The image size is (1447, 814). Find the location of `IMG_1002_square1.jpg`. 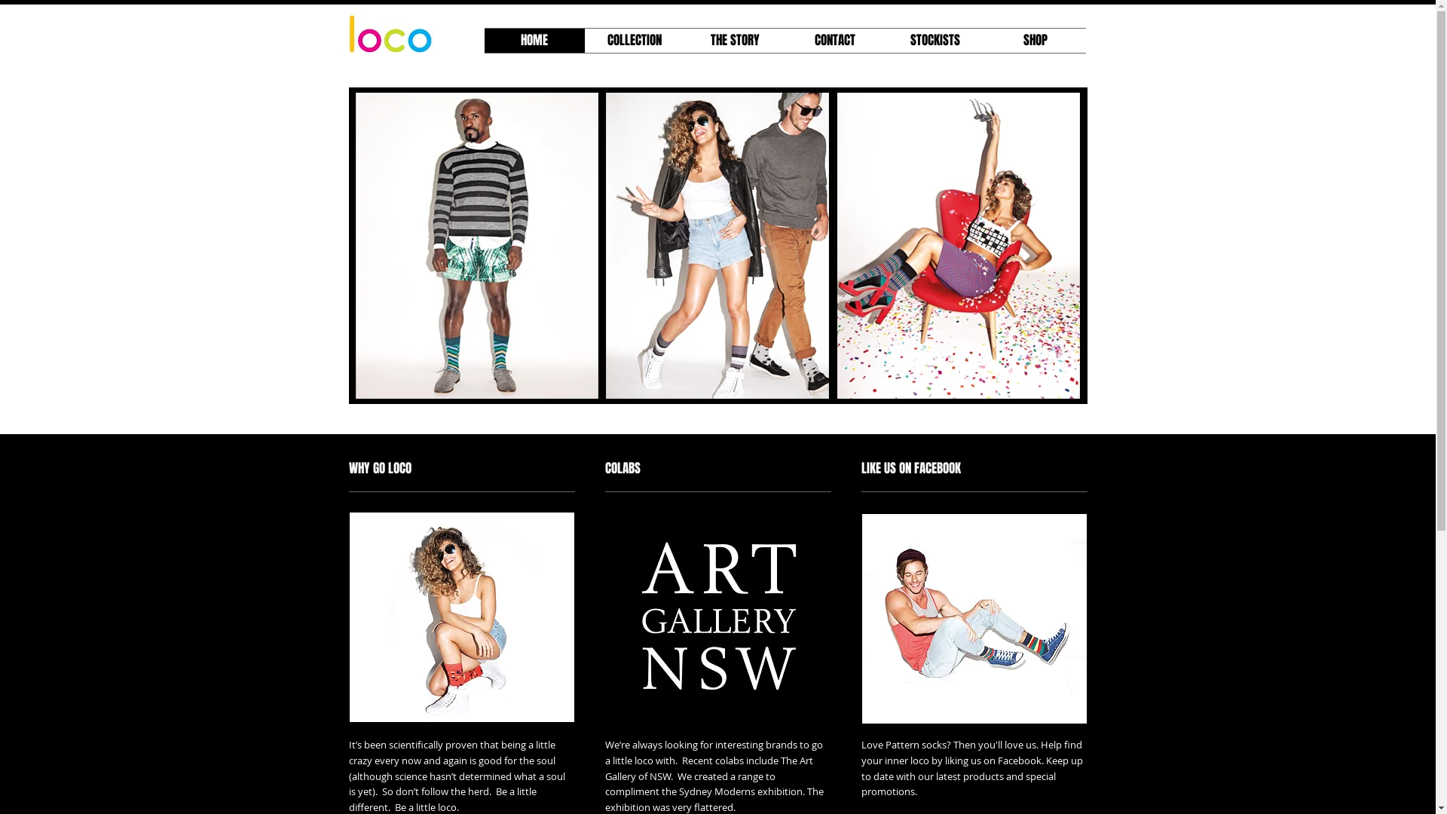

IMG_1002_square1.jpg is located at coordinates (461, 617).